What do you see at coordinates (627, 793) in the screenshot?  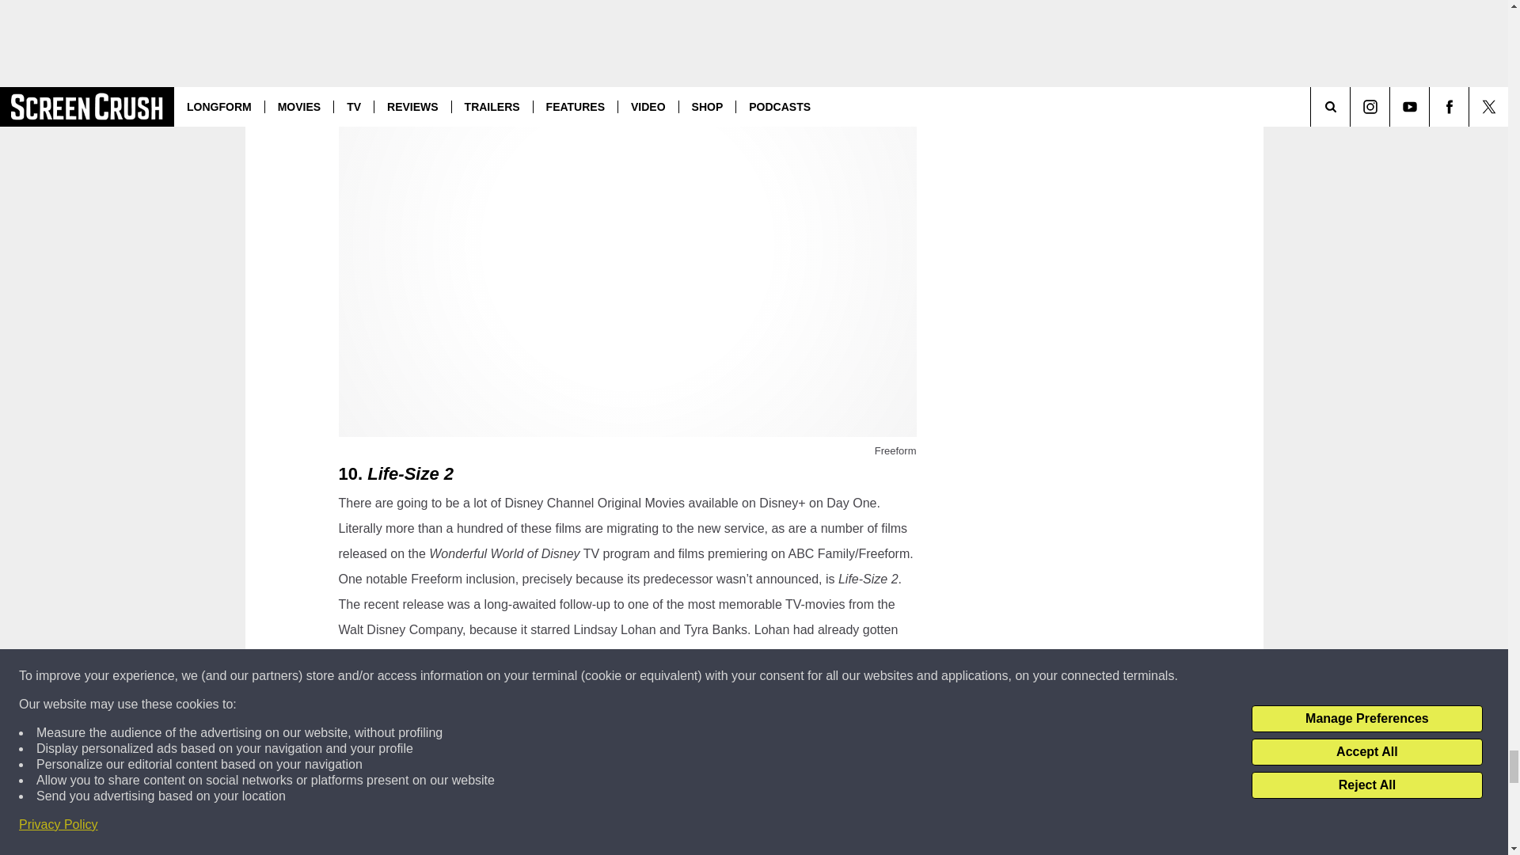 I see `GET THE SCREENCRUSH MOBILE APP` at bounding box center [627, 793].